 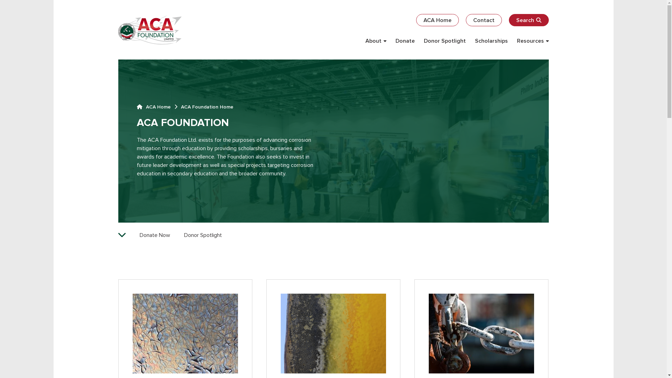 What do you see at coordinates (484, 20) in the screenshot?
I see `Contact` at bounding box center [484, 20].